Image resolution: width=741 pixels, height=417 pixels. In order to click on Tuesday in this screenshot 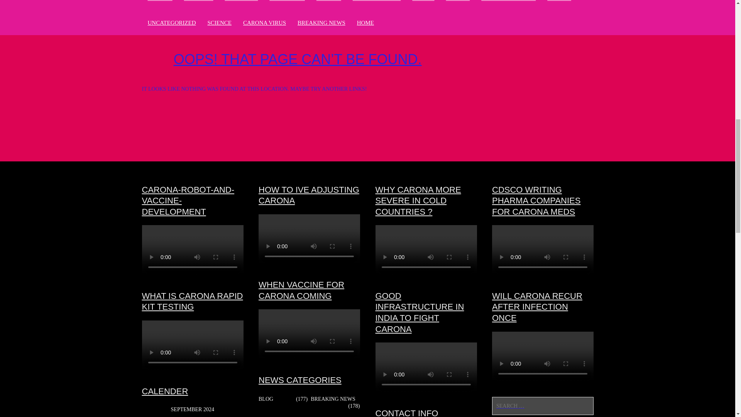, I will do `click(164, 415)`.